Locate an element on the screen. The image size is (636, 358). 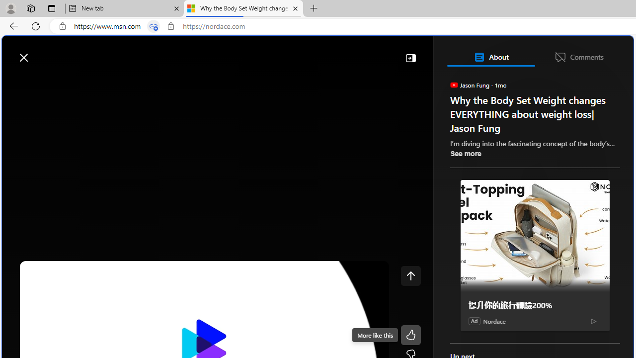
Open navigation menu is located at coordinates (14, 81).